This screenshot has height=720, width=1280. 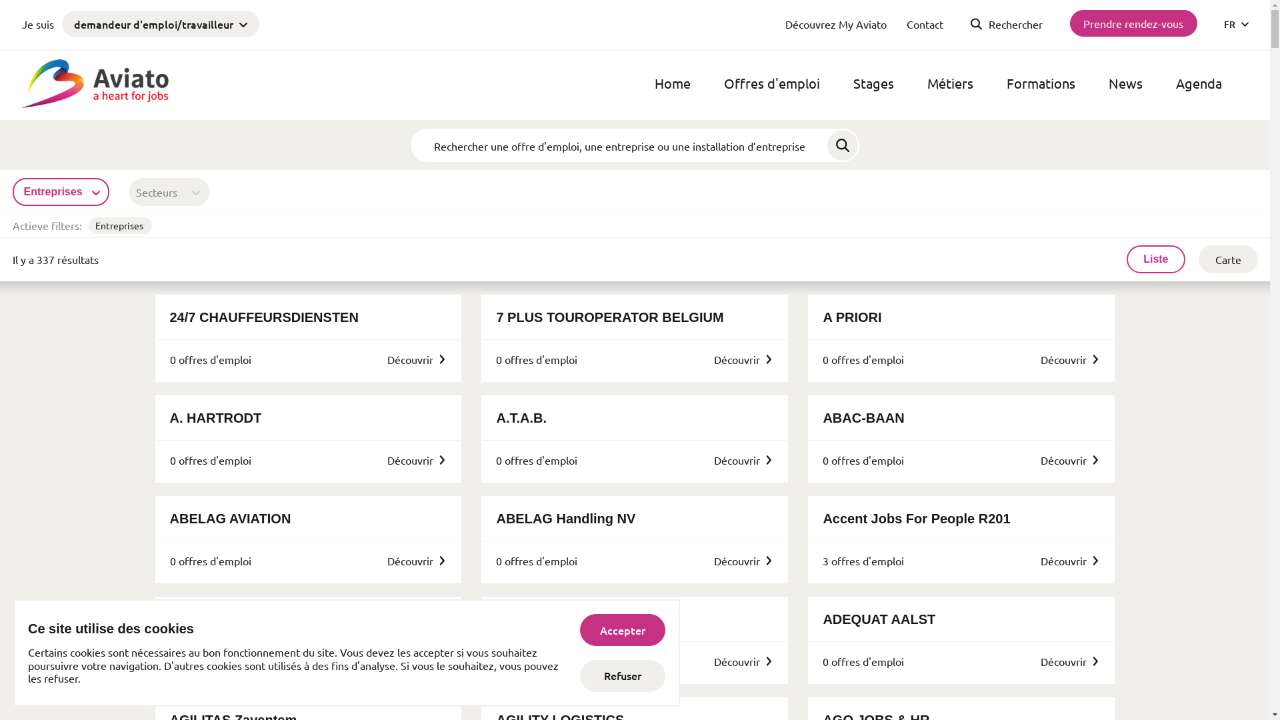 I want to click on Accepter, so click(x=623, y=630).